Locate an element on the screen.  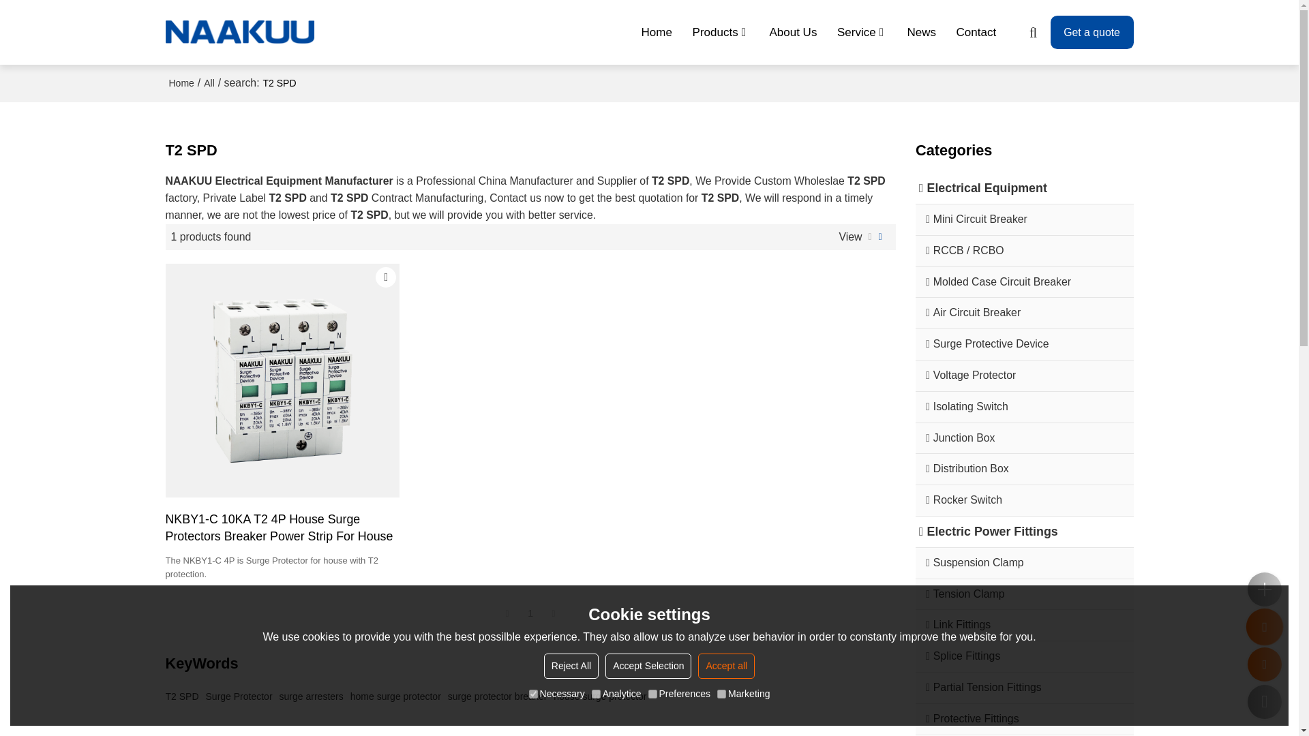
on is located at coordinates (652, 694).